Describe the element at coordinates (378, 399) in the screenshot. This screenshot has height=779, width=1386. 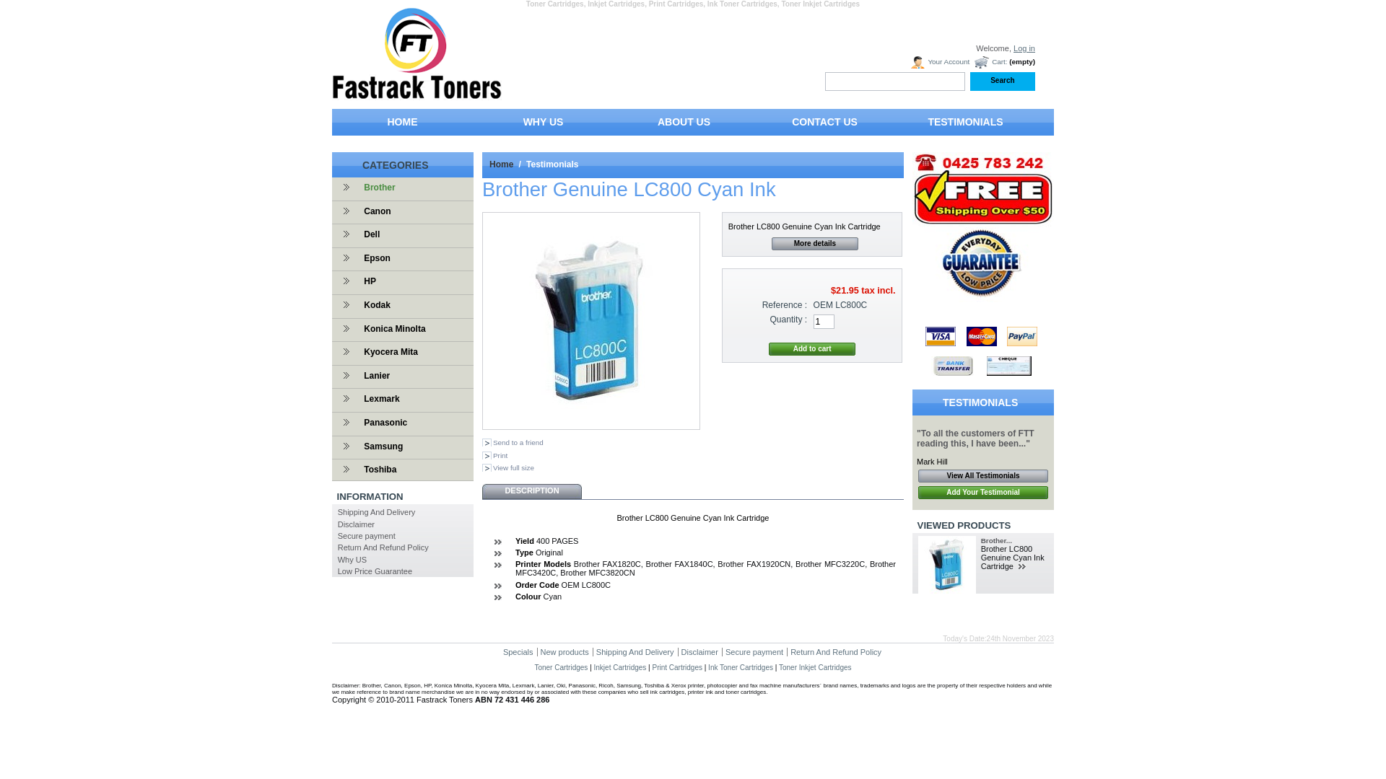
I see `Lexmark` at that location.